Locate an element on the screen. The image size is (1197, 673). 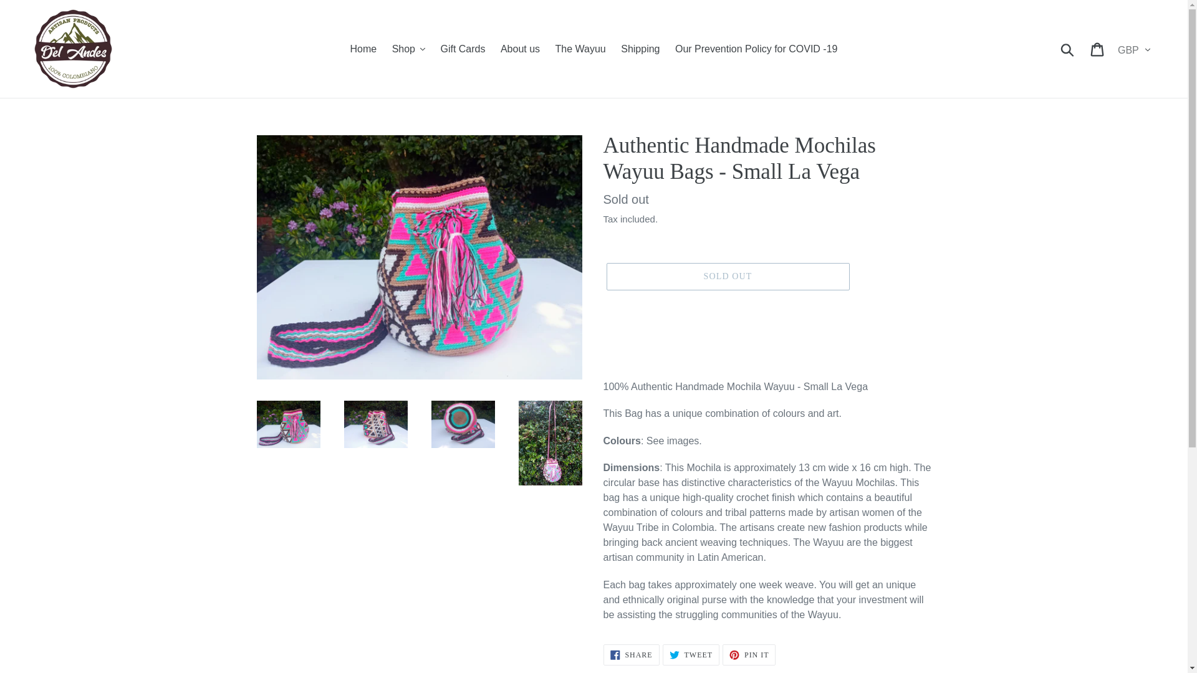
About us is located at coordinates (520, 49).